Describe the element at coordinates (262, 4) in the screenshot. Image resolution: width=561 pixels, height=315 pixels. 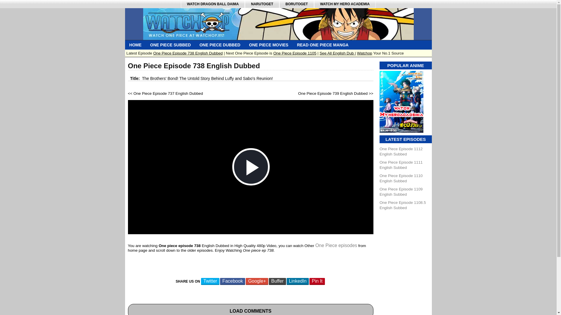
I see `NARUTOGET` at that location.